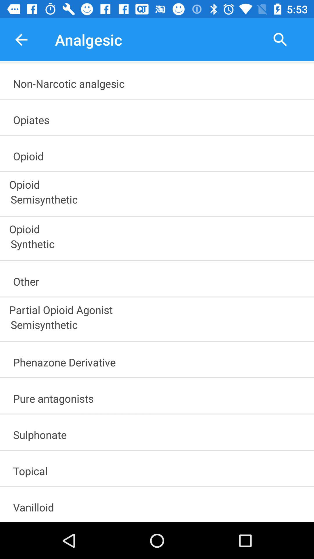  I want to click on swipe until the sulphonate, so click(160, 433).